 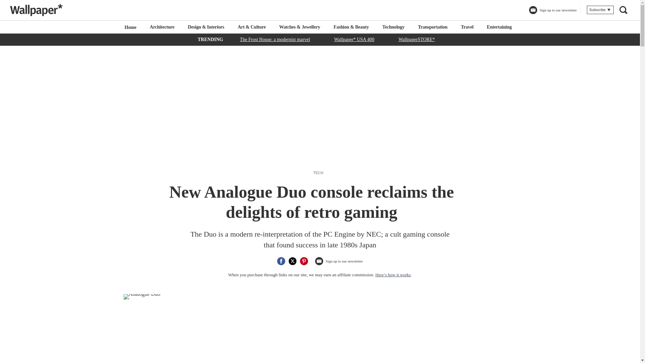 I want to click on Entertaining, so click(x=499, y=27).